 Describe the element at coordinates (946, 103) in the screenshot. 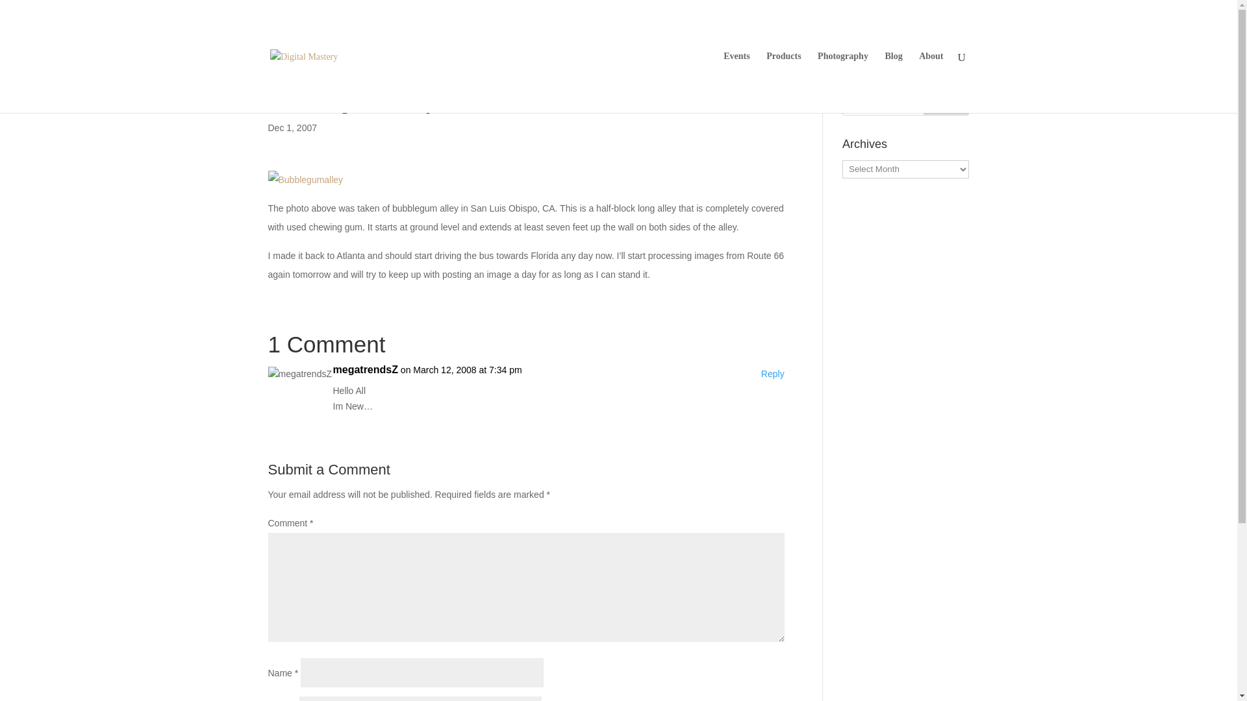

I see `Search` at that location.